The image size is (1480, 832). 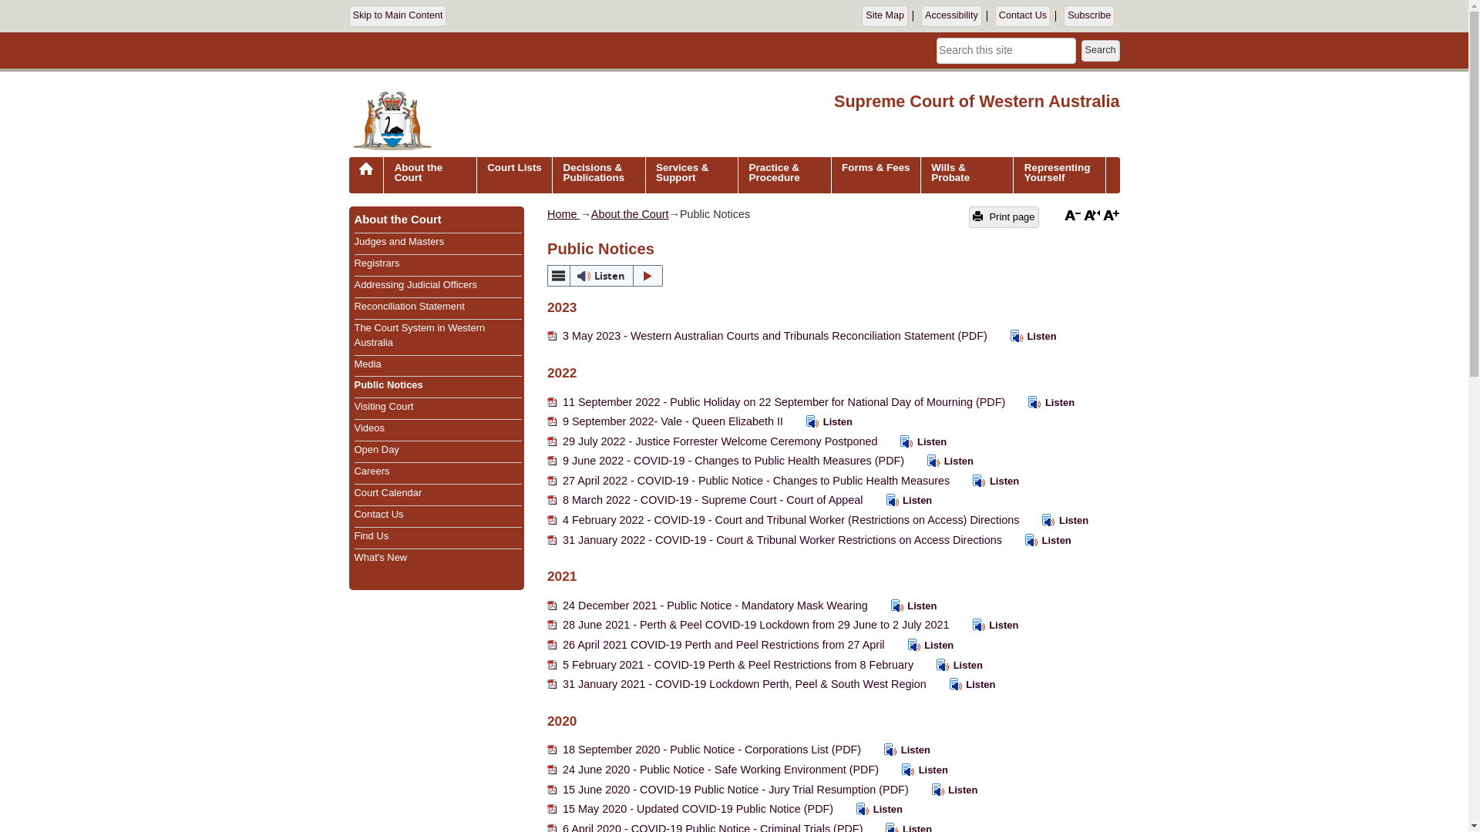 I want to click on Listen, so click(x=902, y=501).